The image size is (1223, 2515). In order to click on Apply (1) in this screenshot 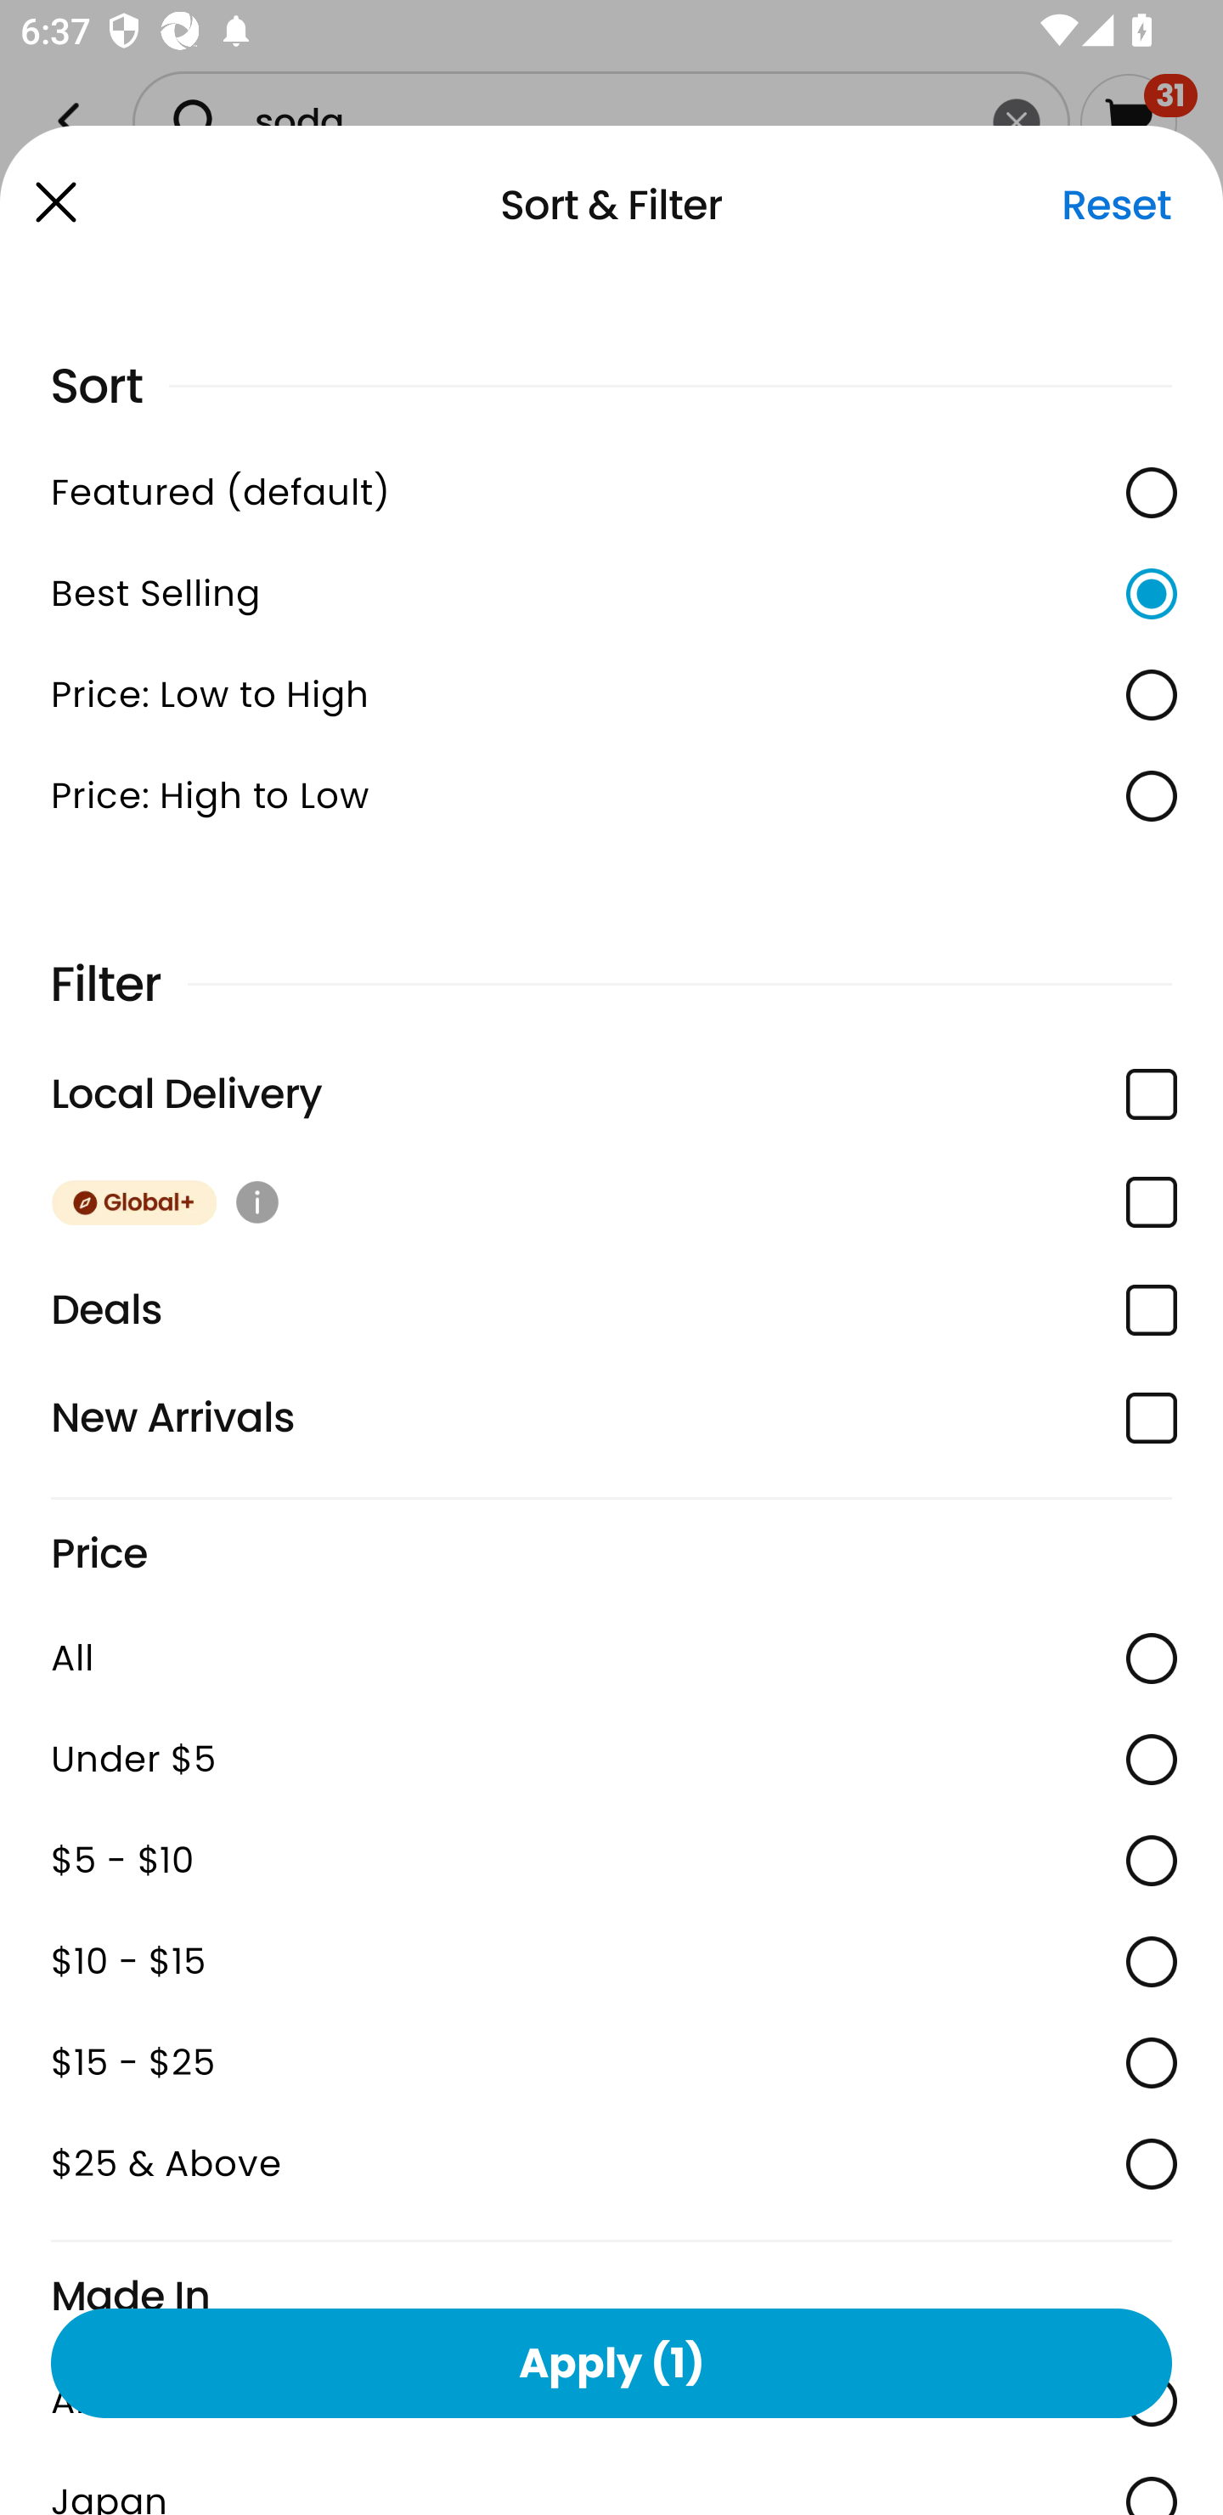, I will do `click(611, 2362)`.